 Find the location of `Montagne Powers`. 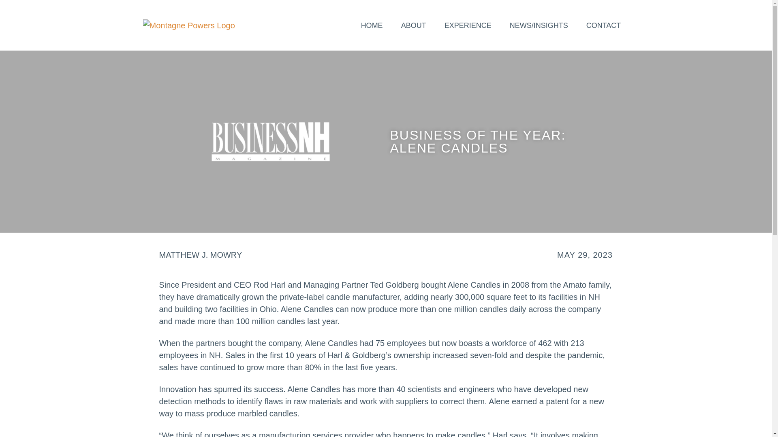

Montagne Powers is located at coordinates (188, 25).